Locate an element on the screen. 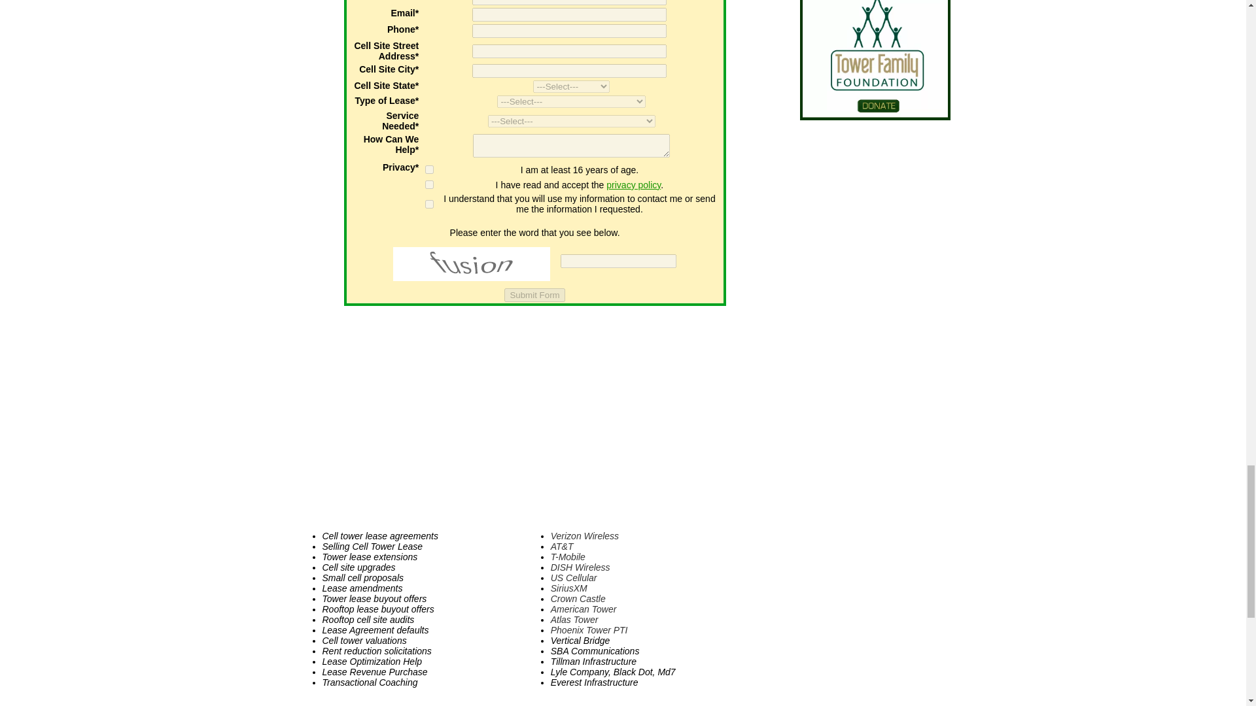  I am at least 16 years of age. is located at coordinates (429, 169).